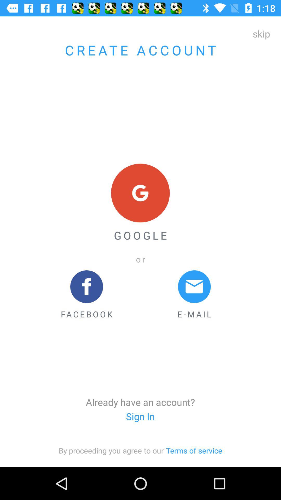  What do you see at coordinates (261, 34) in the screenshot?
I see `swipe until skip` at bounding box center [261, 34].